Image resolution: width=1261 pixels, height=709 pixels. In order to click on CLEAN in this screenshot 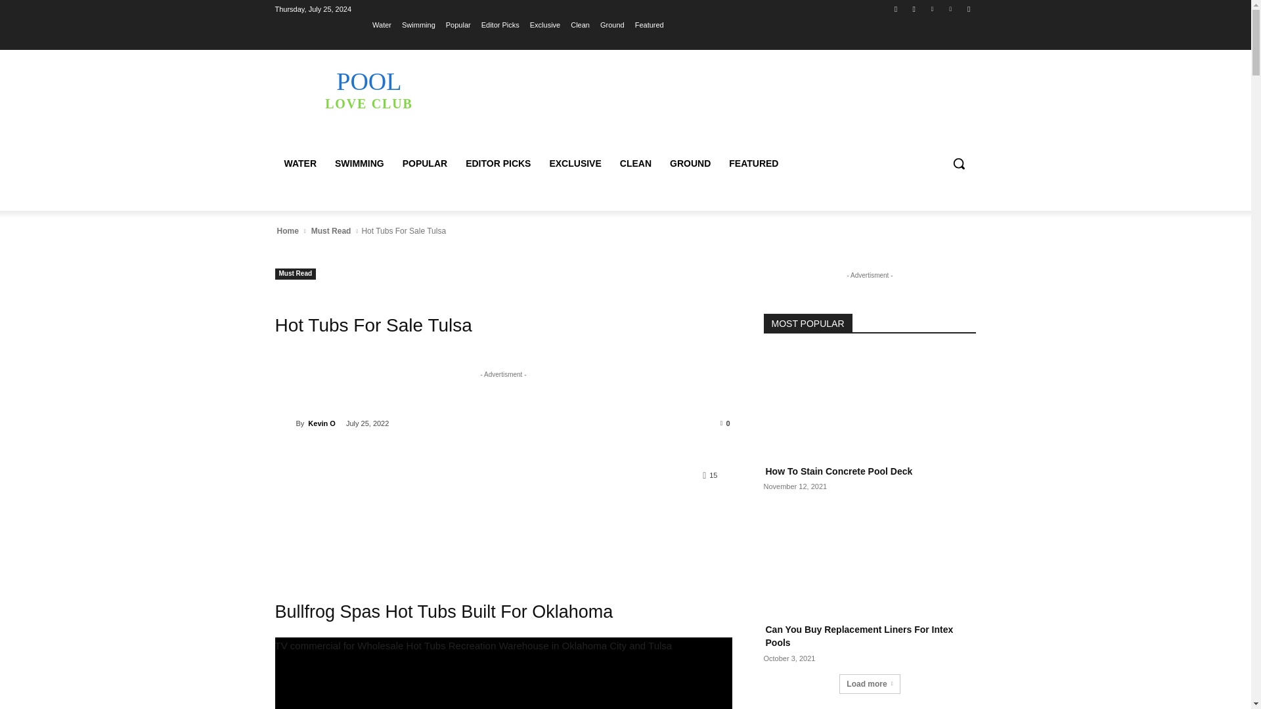, I will do `click(636, 163)`.